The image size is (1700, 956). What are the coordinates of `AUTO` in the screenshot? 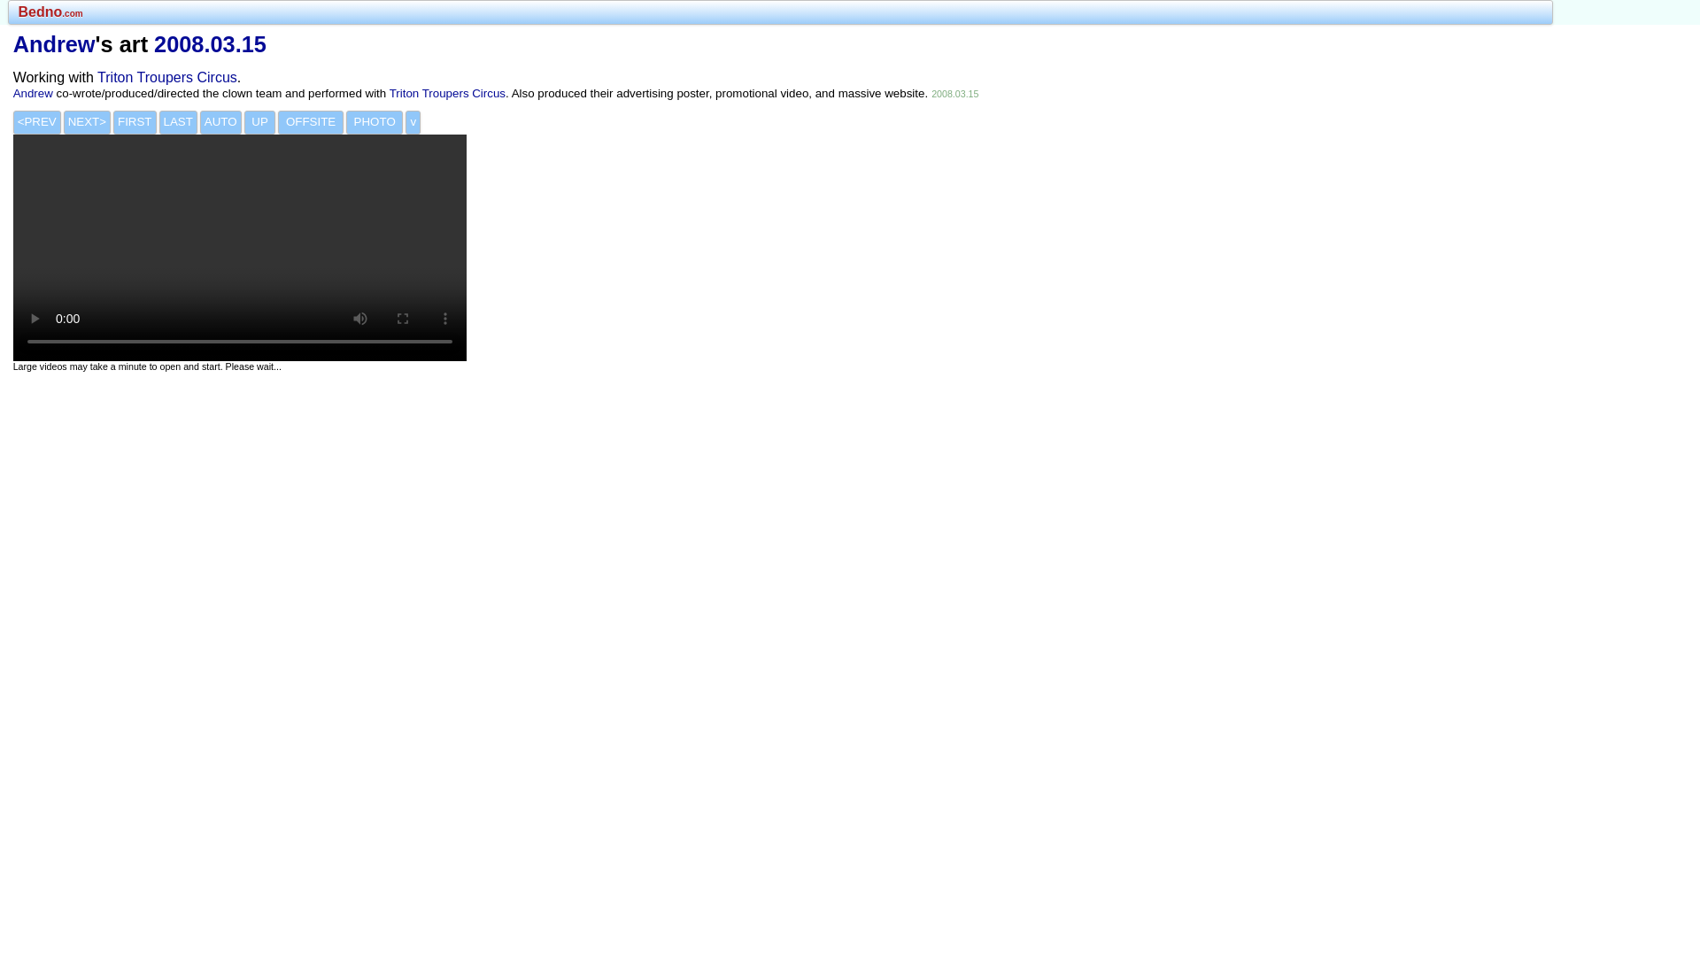 It's located at (220, 122).